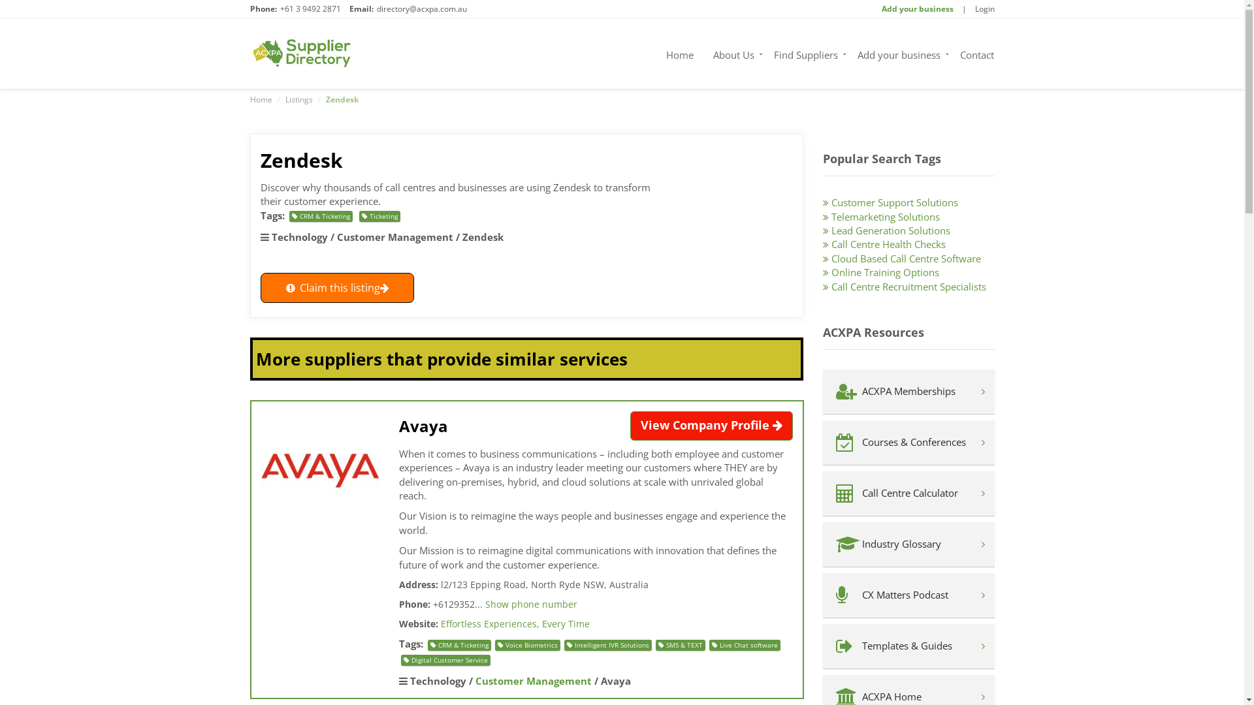 The width and height of the screenshot is (1254, 705). What do you see at coordinates (909, 443) in the screenshot?
I see `Courses & Conferences` at bounding box center [909, 443].